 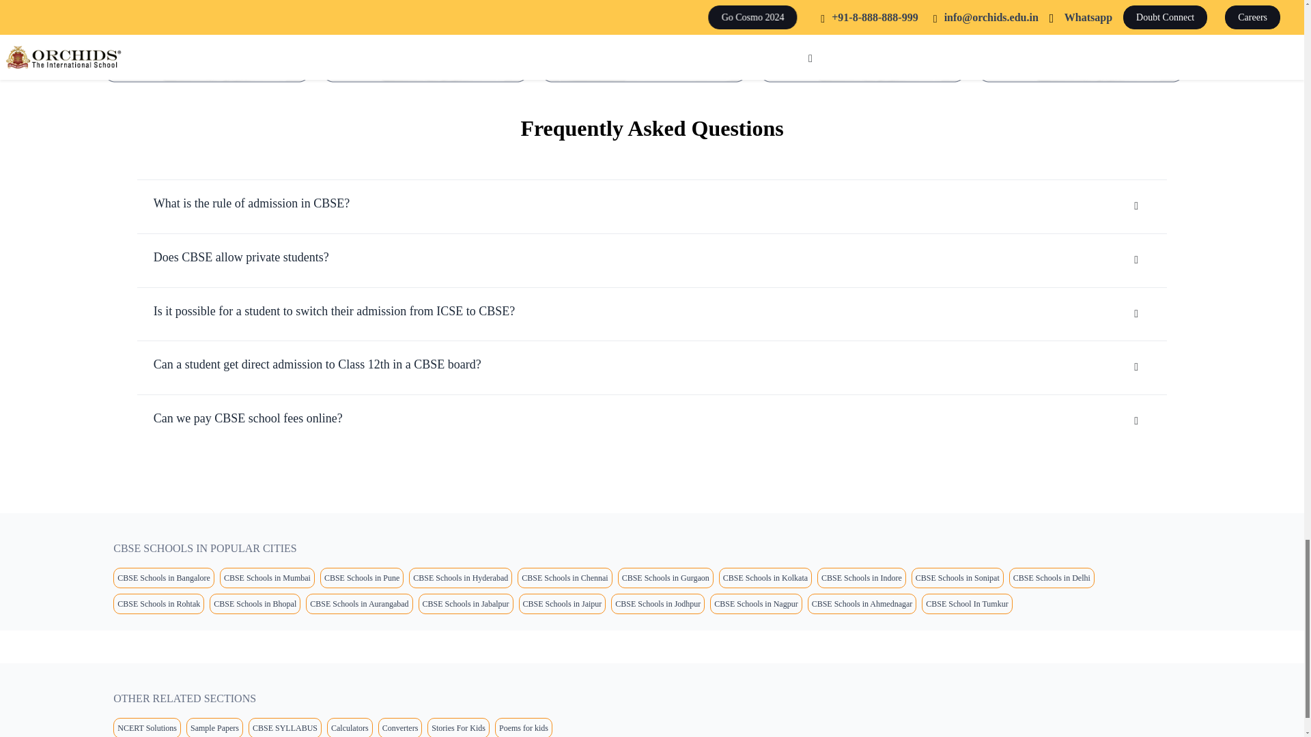 What do you see at coordinates (255, 603) in the screenshot?
I see `CBSE Schools in Bhopal` at bounding box center [255, 603].